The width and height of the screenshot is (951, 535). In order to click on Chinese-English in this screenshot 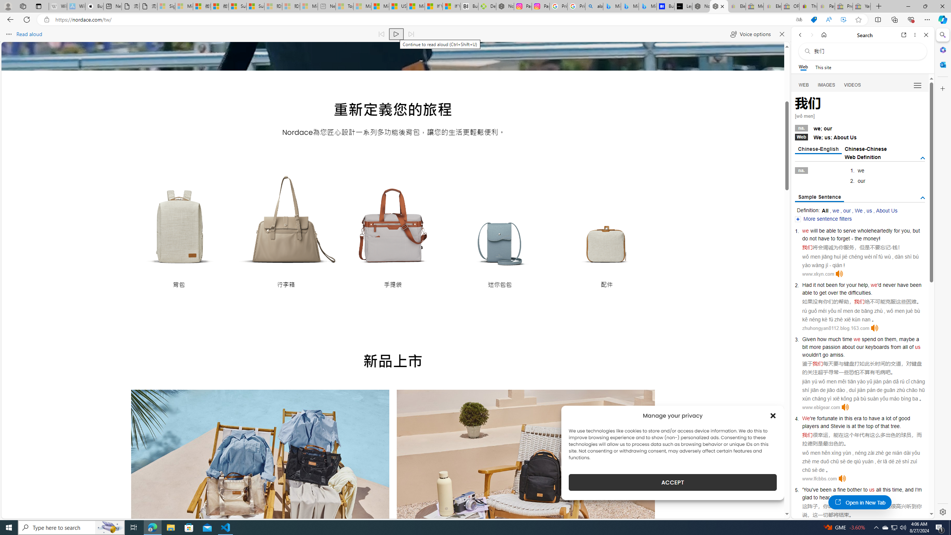, I will do `click(818, 149)`.